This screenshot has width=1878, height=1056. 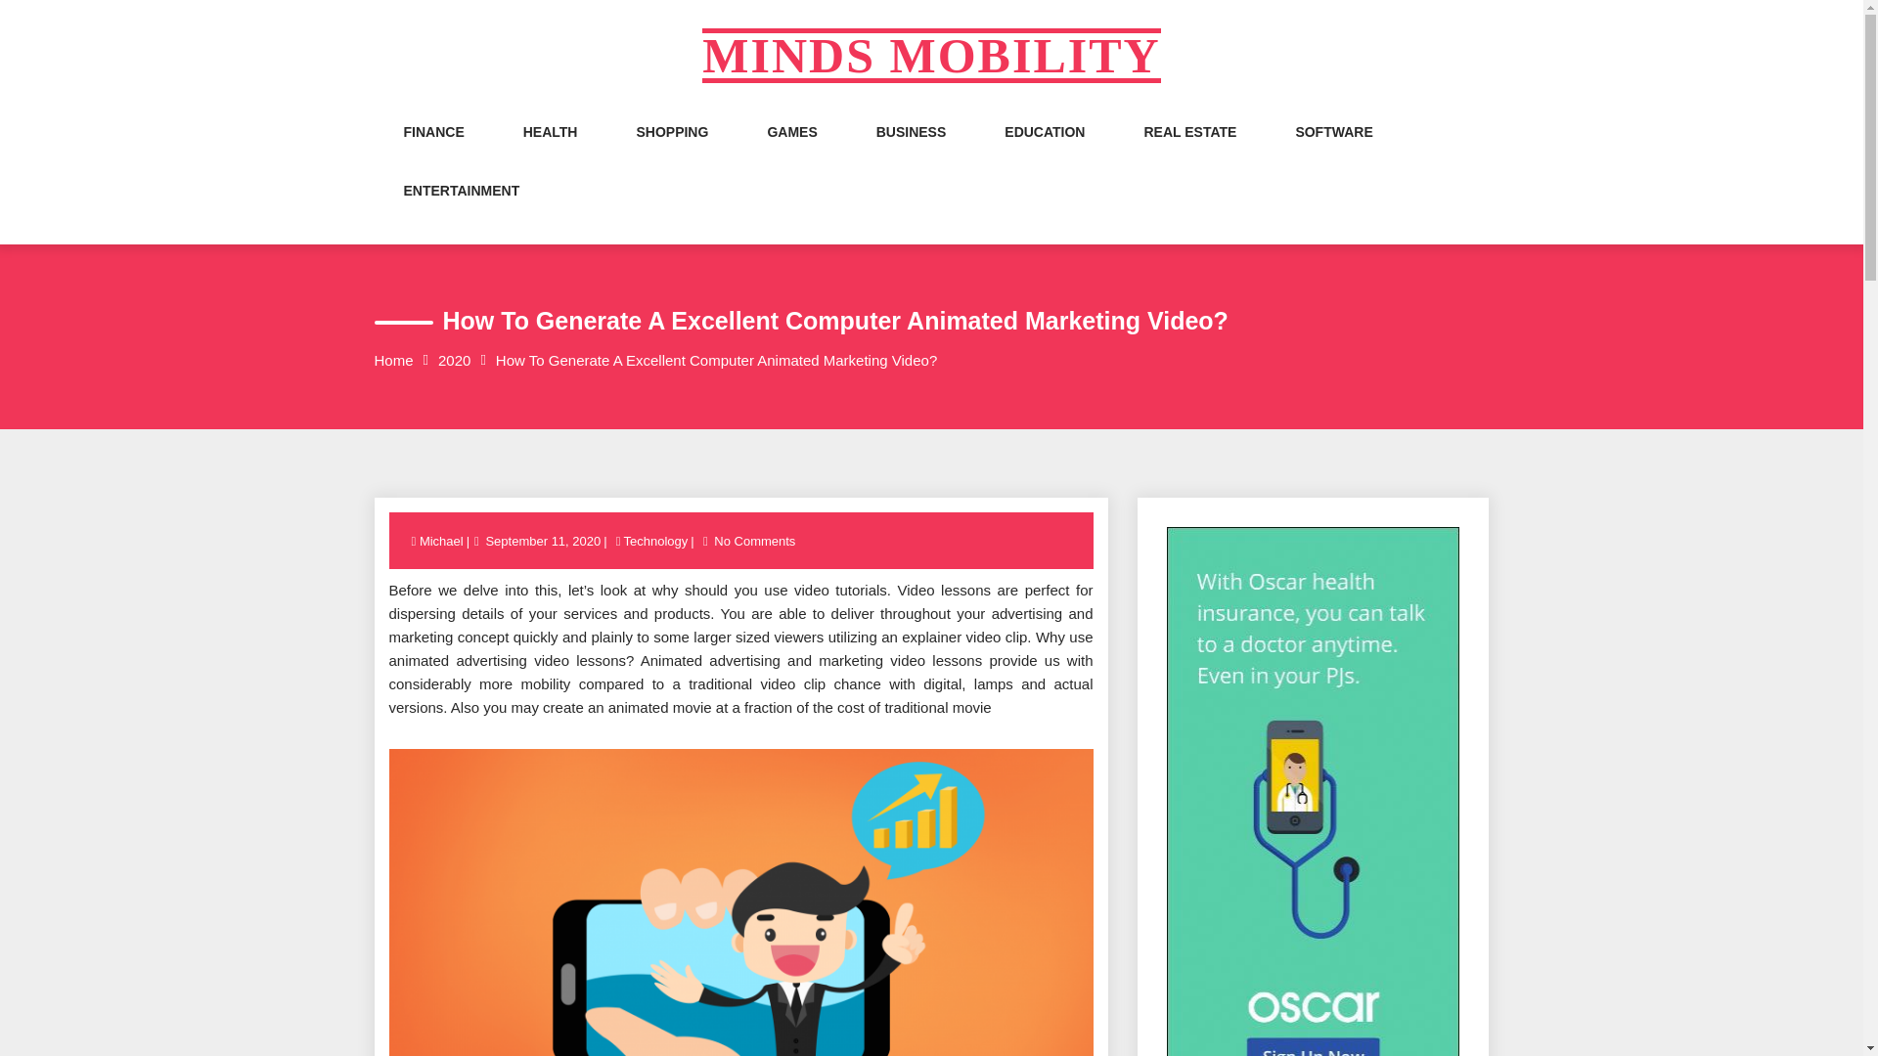 What do you see at coordinates (433, 151) in the screenshot?
I see `FINANCE` at bounding box center [433, 151].